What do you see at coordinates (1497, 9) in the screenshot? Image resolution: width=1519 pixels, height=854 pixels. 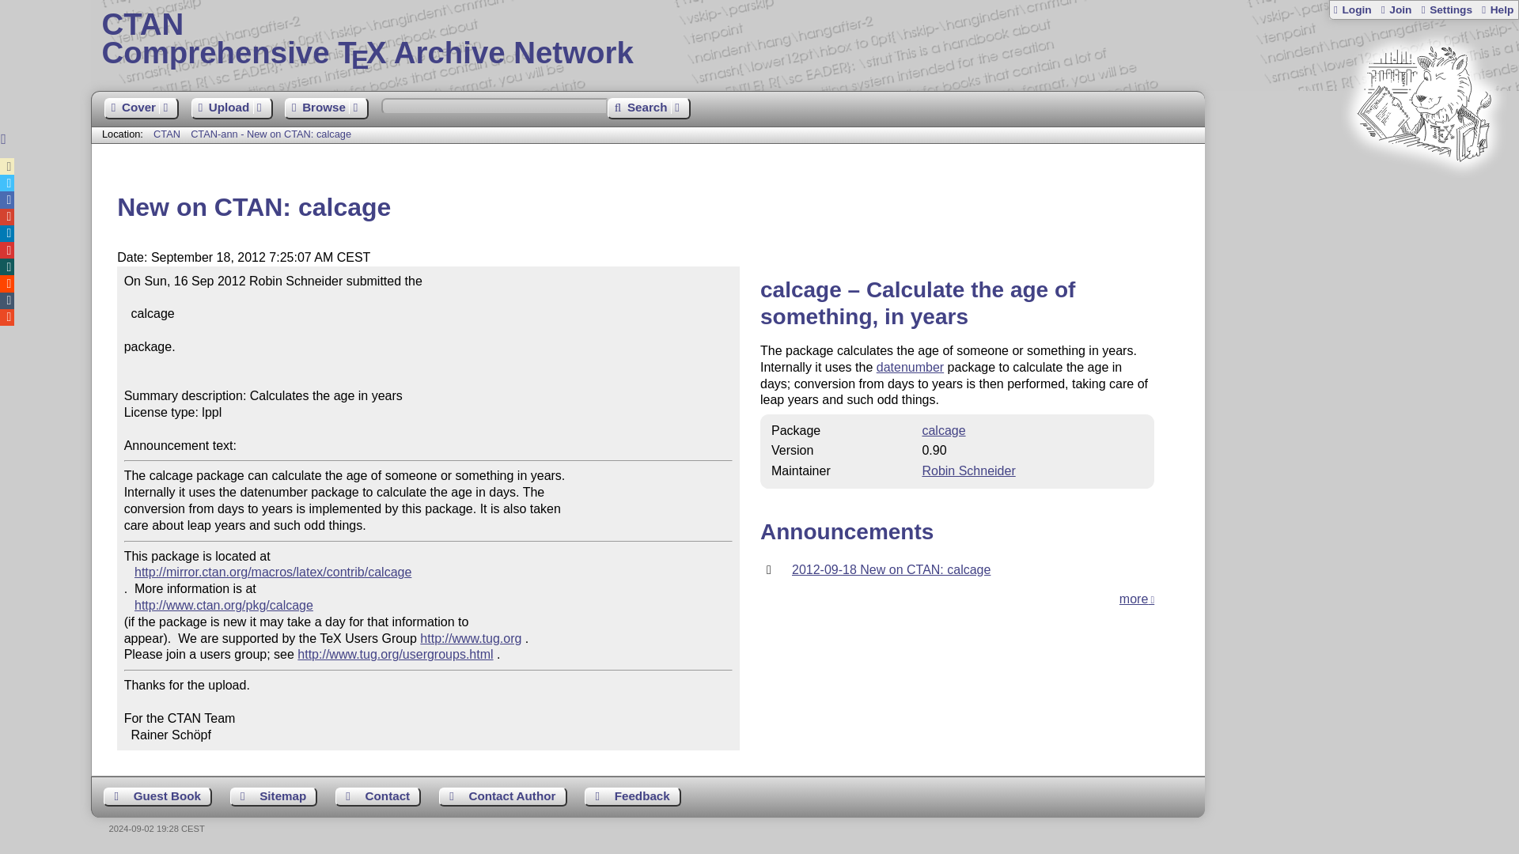 I see `Get some information about this Web site` at bounding box center [1497, 9].